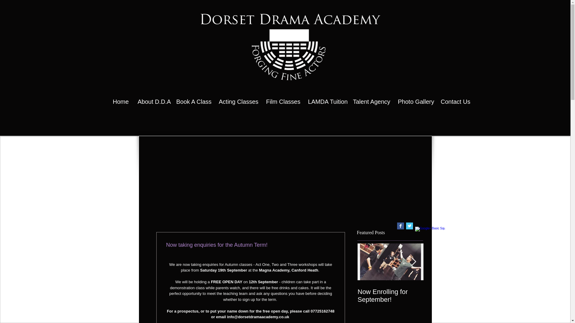  What do you see at coordinates (282, 101) in the screenshot?
I see `Film Classes` at bounding box center [282, 101].